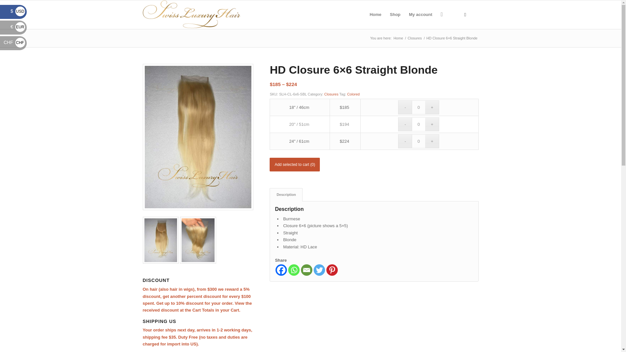 The image size is (626, 352). Describe the element at coordinates (398, 38) in the screenshot. I see `Home` at that location.